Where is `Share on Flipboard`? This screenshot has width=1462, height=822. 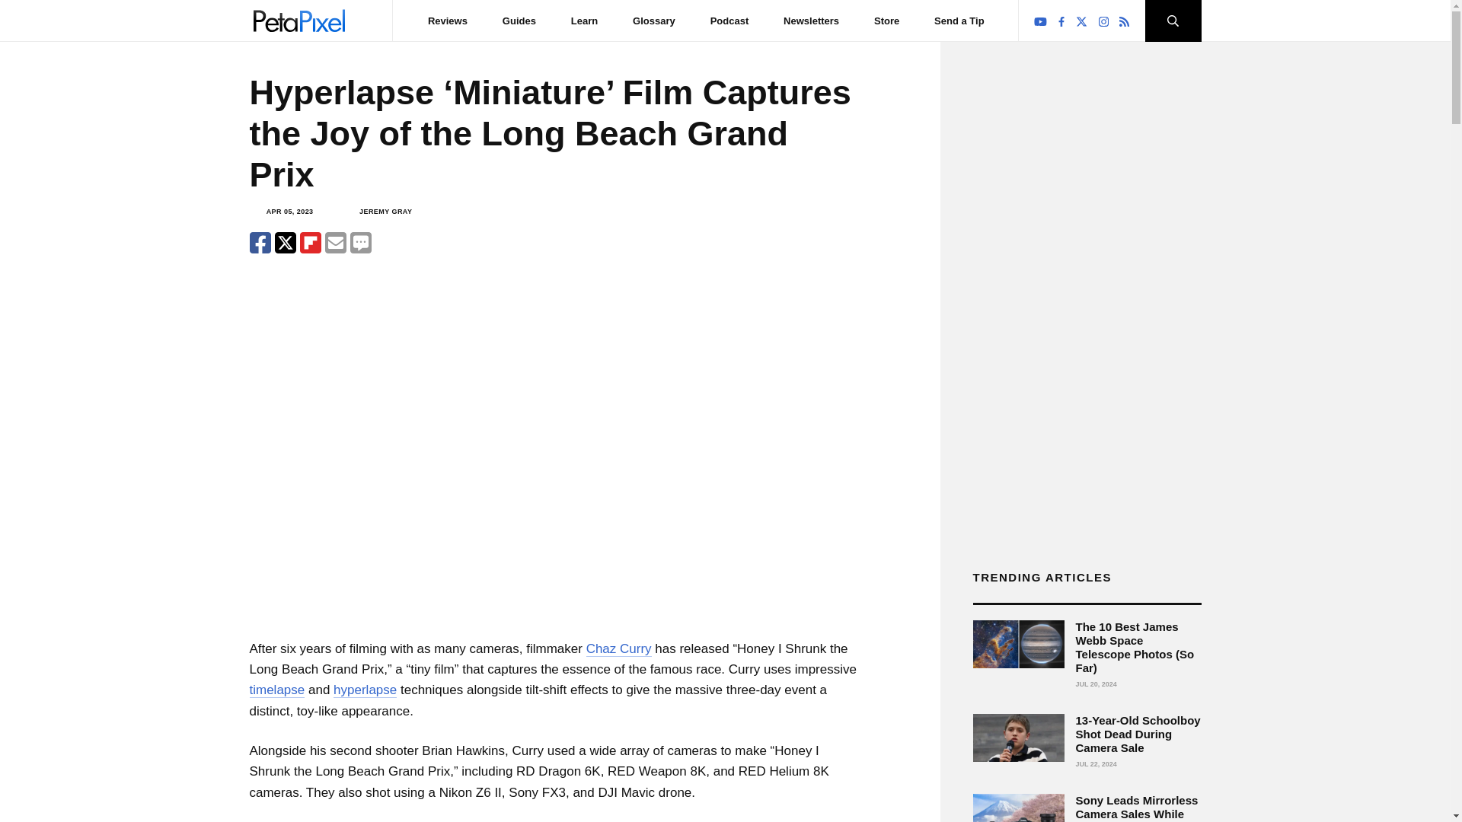
Share on Flipboard is located at coordinates (311, 242).